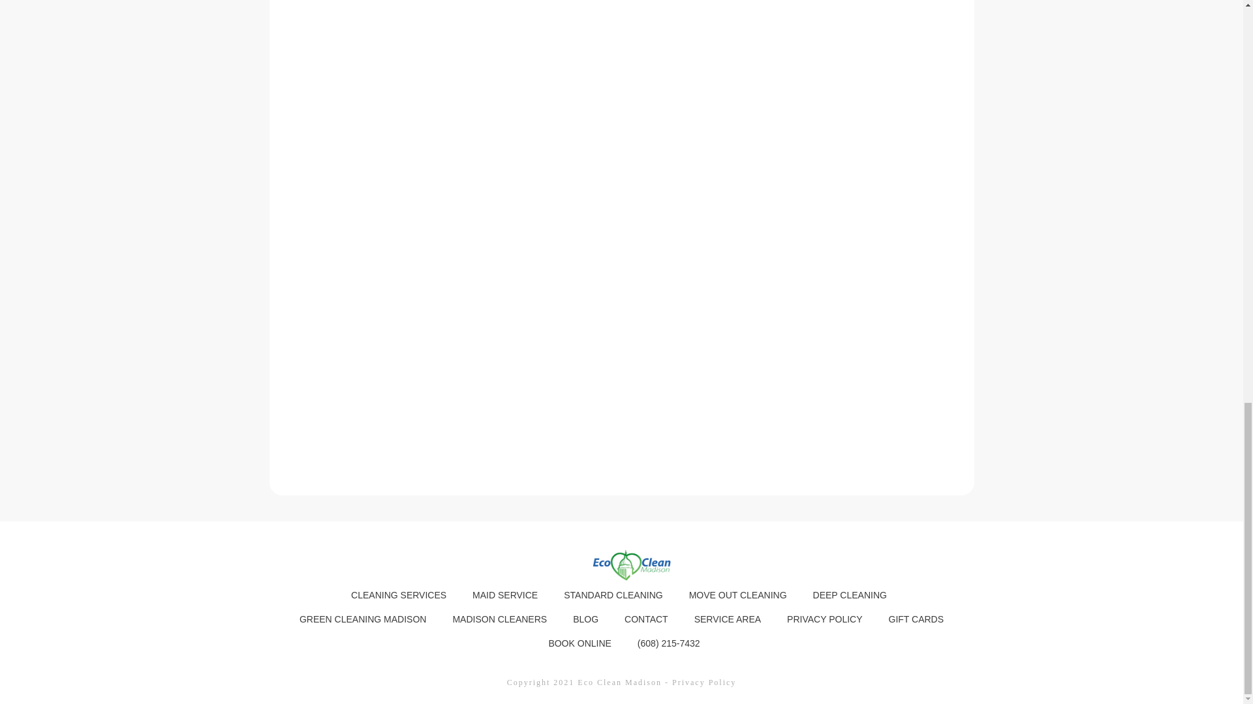 The width and height of the screenshot is (1253, 704). Describe the element at coordinates (362, 619) in the screenshot. I see `GREEN CLEANING MADISON` at that location.